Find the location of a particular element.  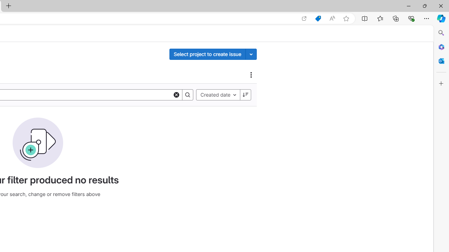

Open in app is located at coordinates (304, 19).